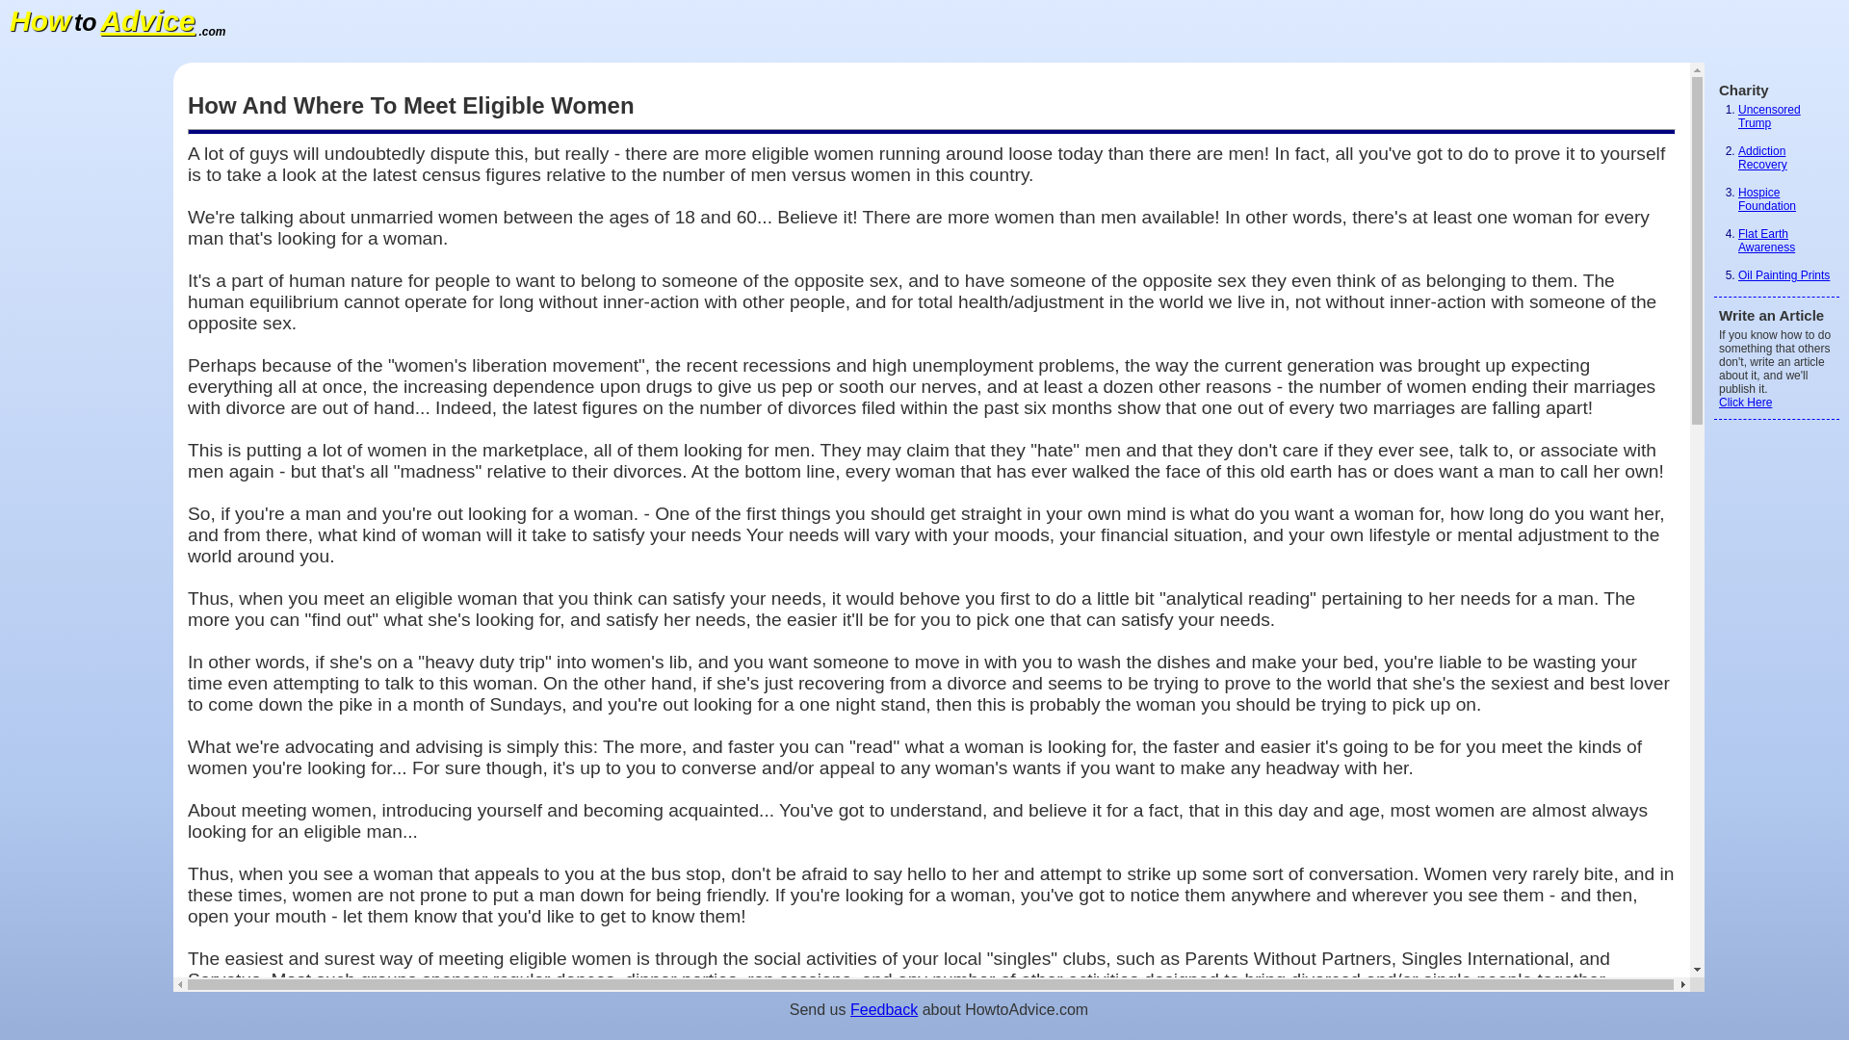  What do you see at coordinates (1745, 403) in the screenshot?
I see `Click Here` at bounding box center [1745, 403].